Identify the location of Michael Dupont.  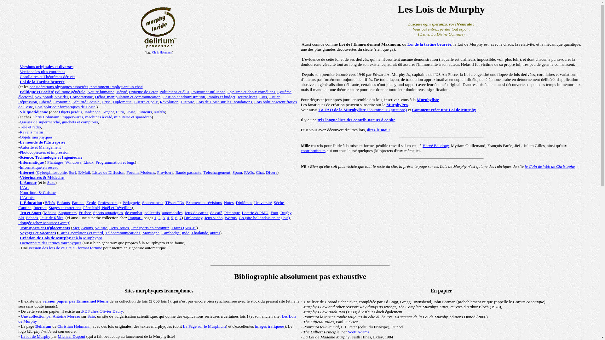
(71, 336).